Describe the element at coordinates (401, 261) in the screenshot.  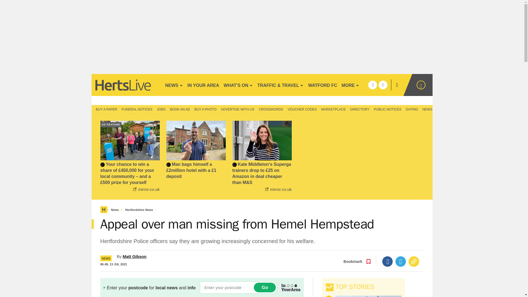
I see `Twitter` at that location.